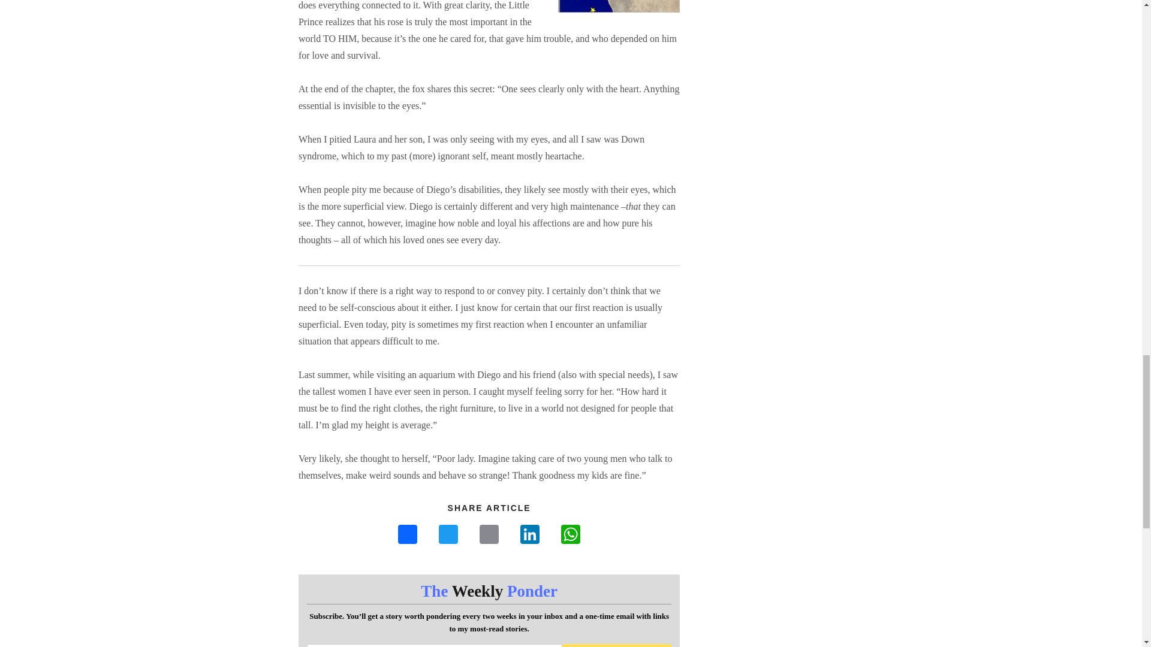 Image resolution: width=1151 pixels, height=647 pixels. I want to click on Subscribe, so click(617, 645).